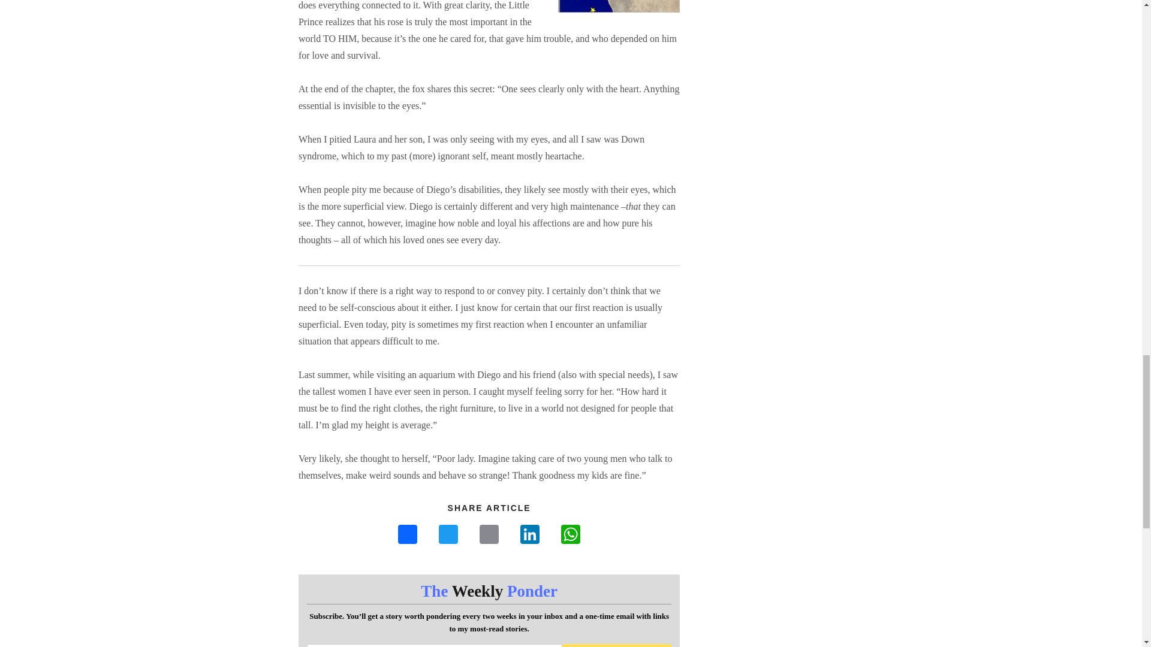 Image resolution: width=1151 pixels, height=647 pixels. I want to click on Subscribe, so click(617, 645).